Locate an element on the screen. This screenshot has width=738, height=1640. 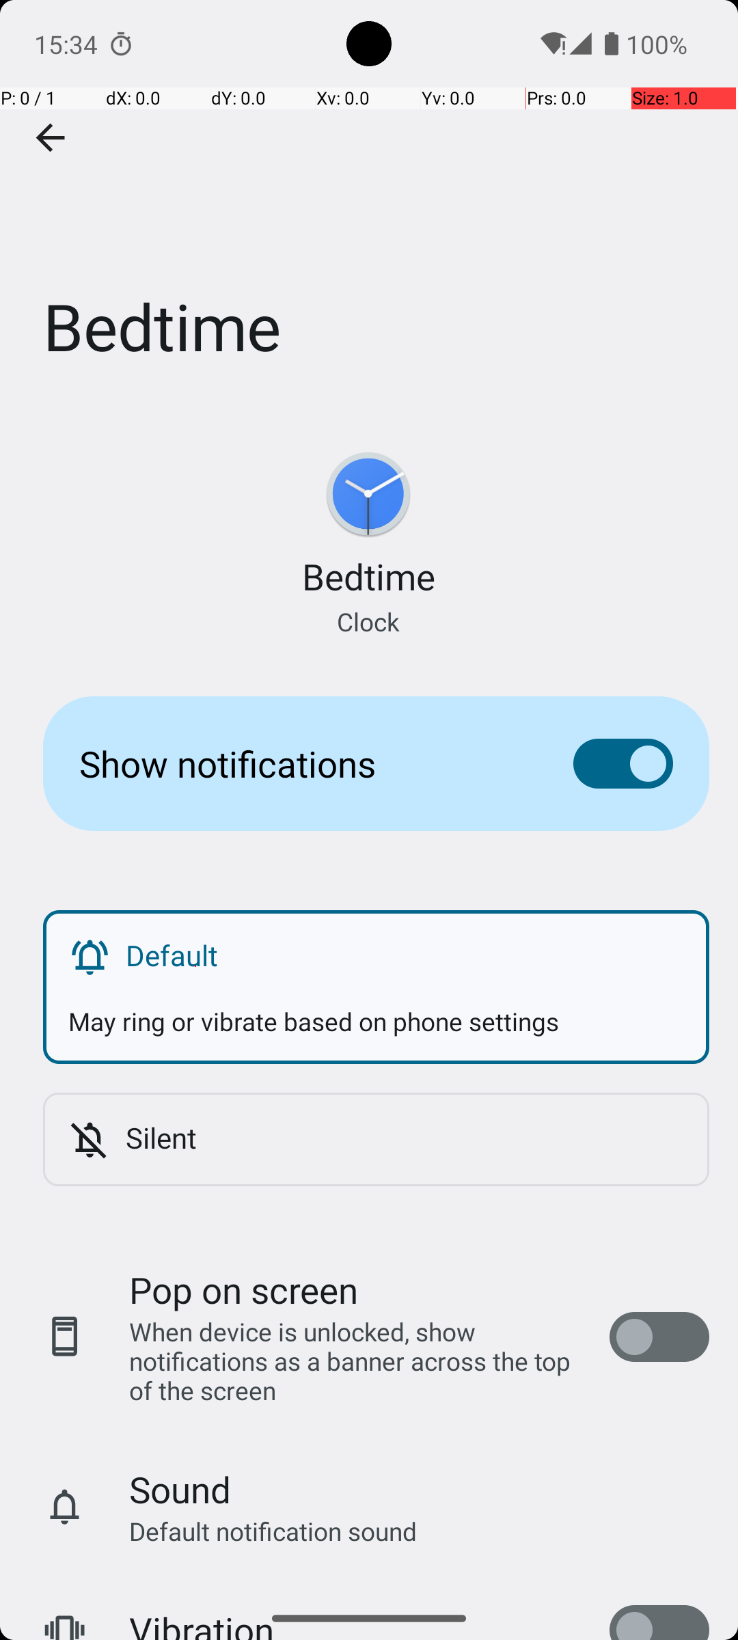
Sound is located at coordinates (180, 1490).